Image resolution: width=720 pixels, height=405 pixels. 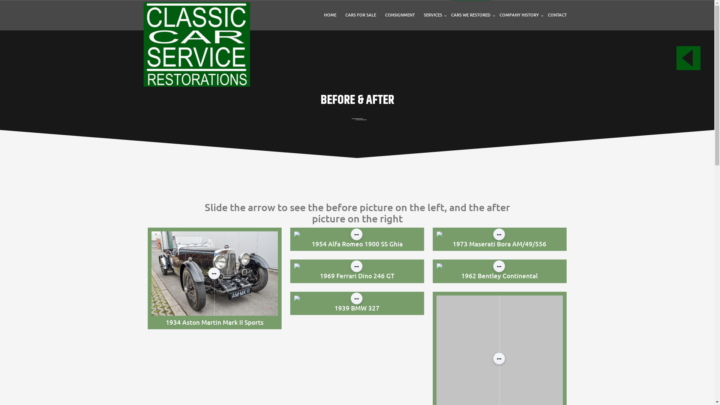 What do you see at coordinates (519, 15) in the screenshot?
I see `COMPANY HISTORY` at bounding box center [519, 15].